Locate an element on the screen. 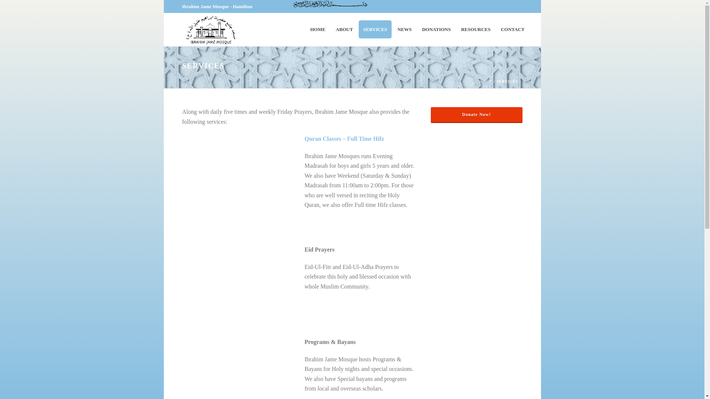 This screenshot has height=399, width=710. NEWS is located at coordinates (405, 29).